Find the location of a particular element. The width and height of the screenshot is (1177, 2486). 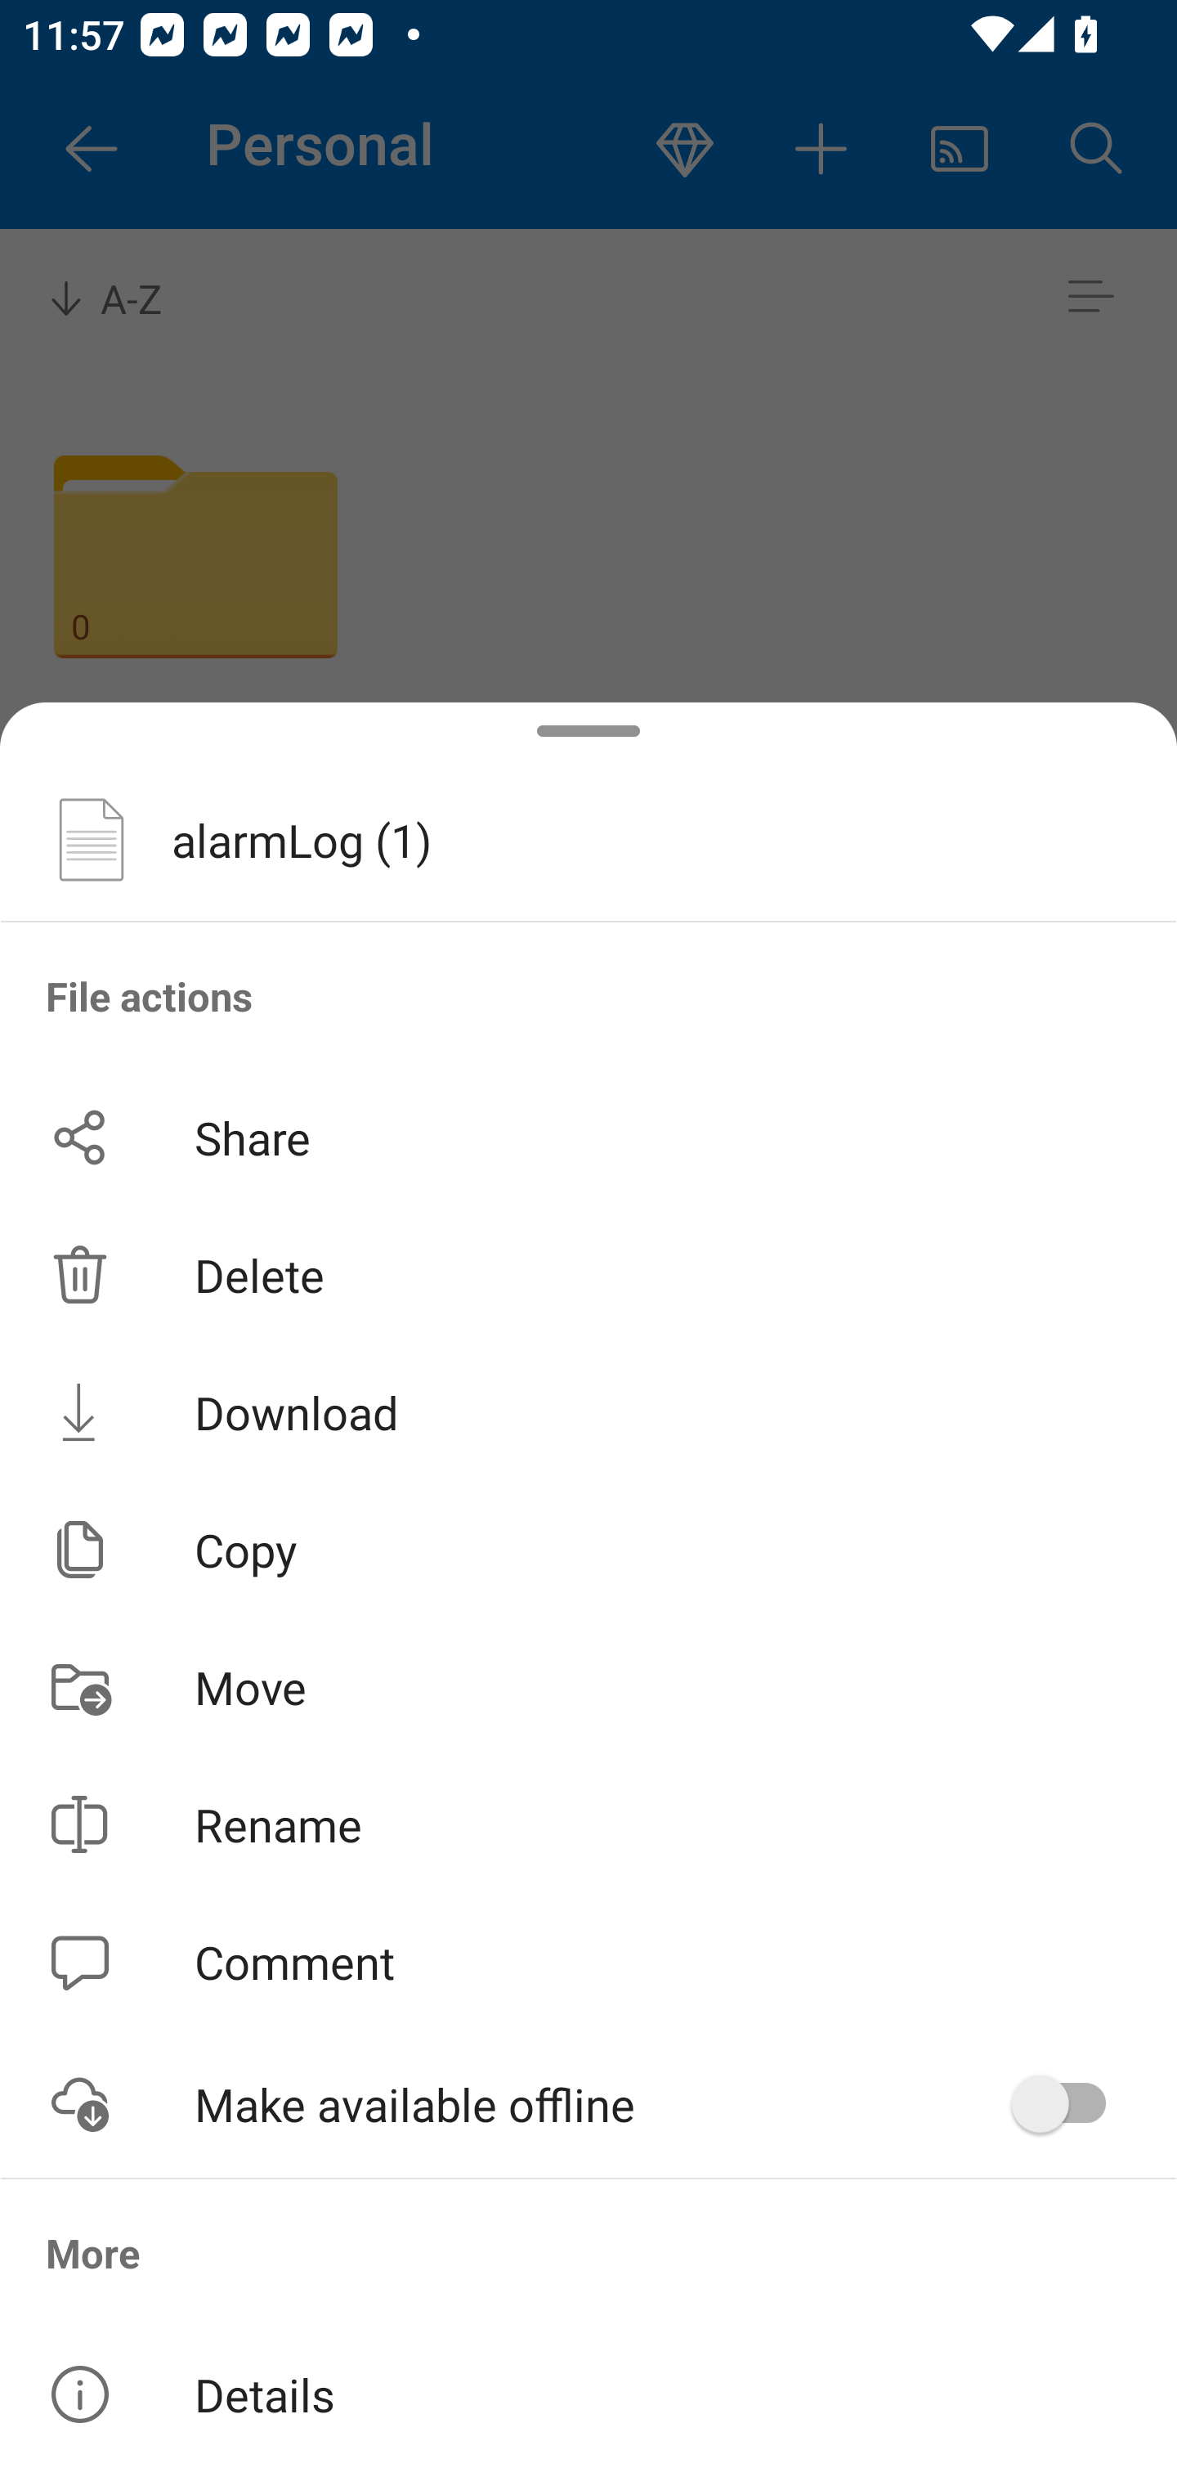

Rename button Rename is located at coordinates (588, 1824).